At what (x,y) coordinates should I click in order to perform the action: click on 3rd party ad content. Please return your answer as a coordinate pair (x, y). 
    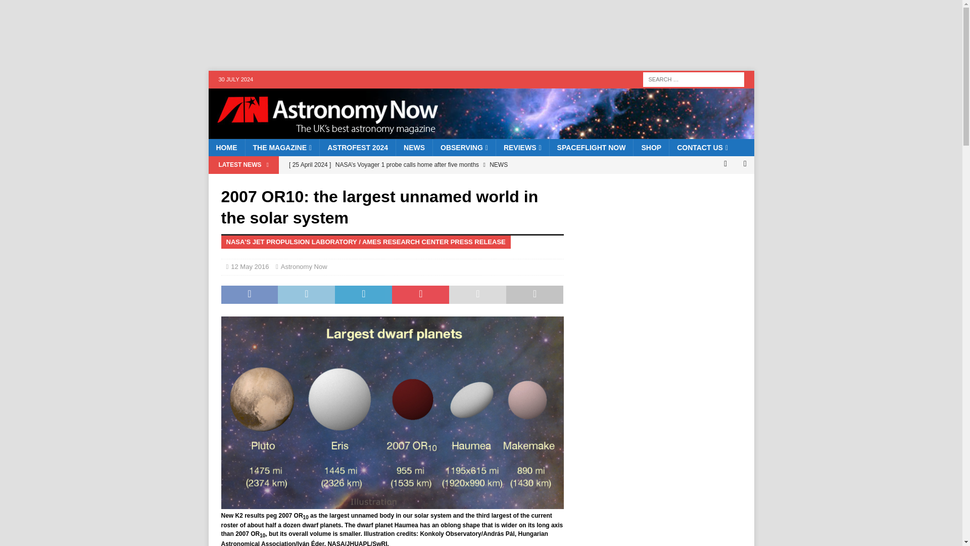
    Looking at the image, I should click on (403, 35).